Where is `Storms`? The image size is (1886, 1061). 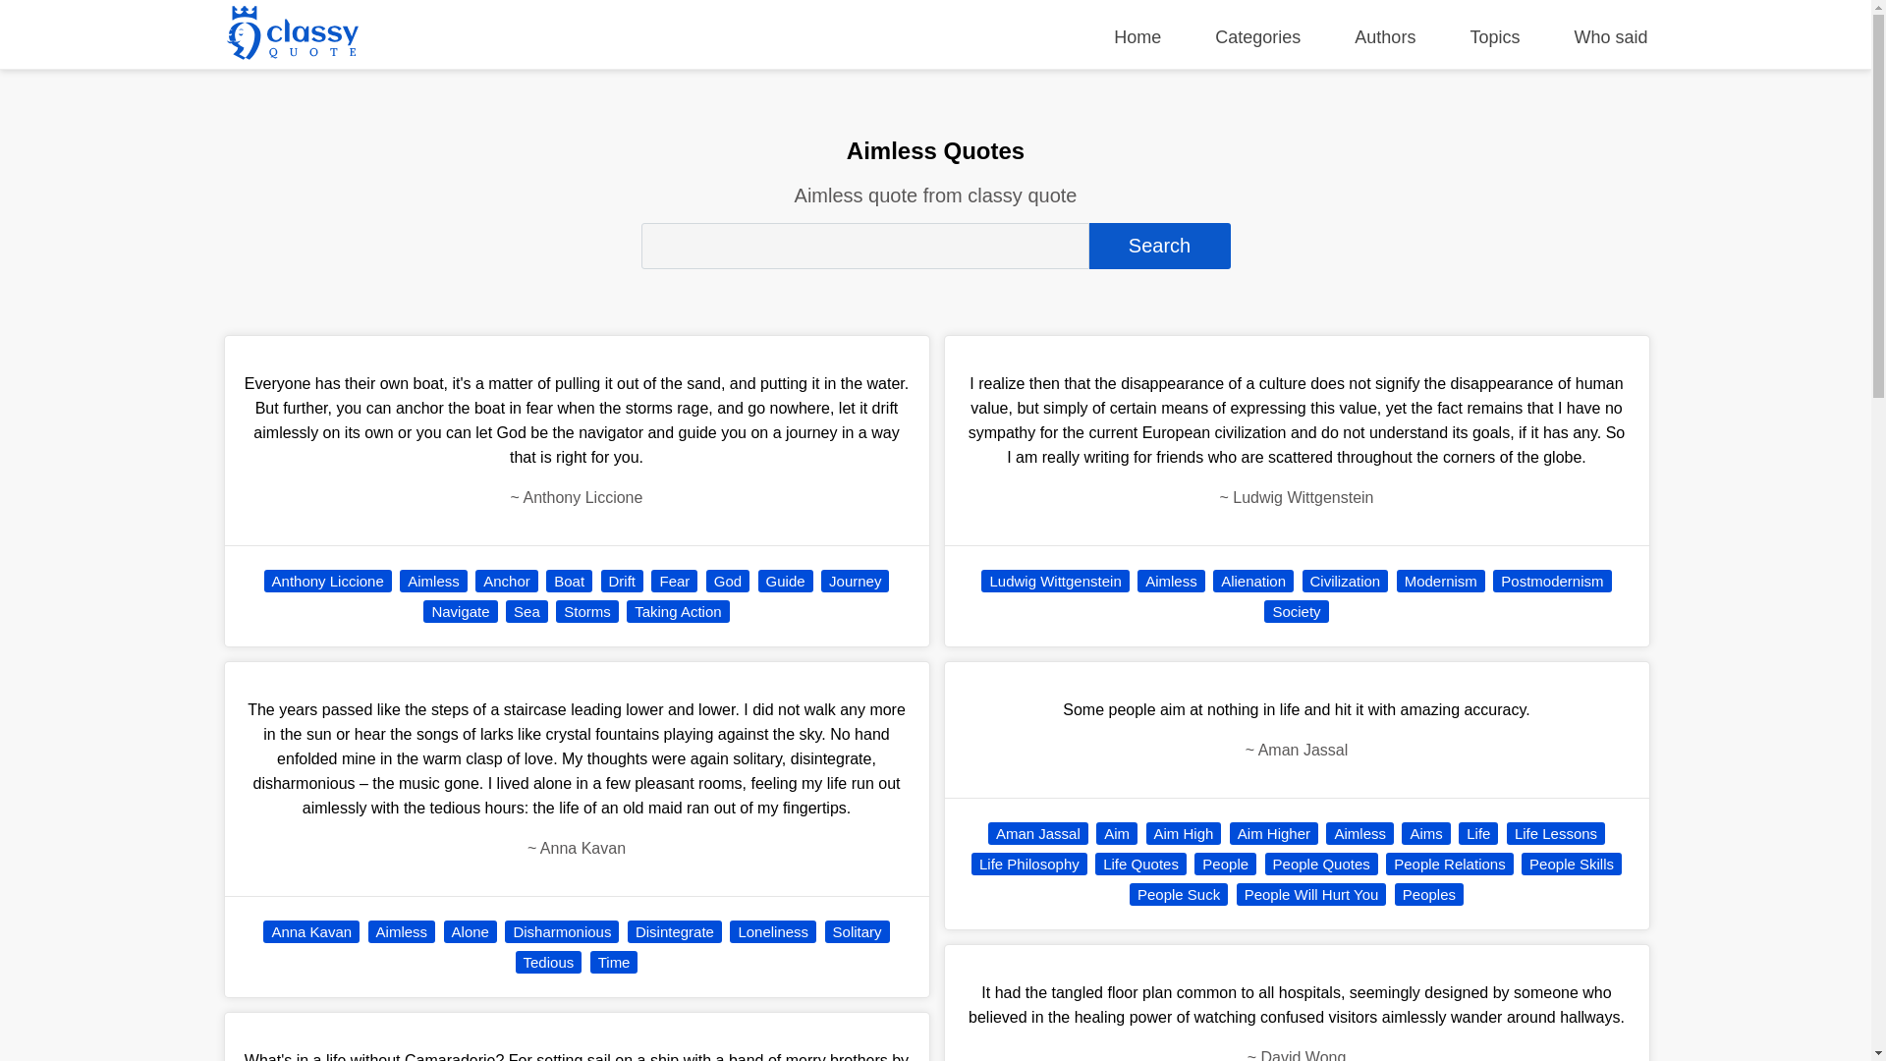
Storms is located at coordinates (587, 611).